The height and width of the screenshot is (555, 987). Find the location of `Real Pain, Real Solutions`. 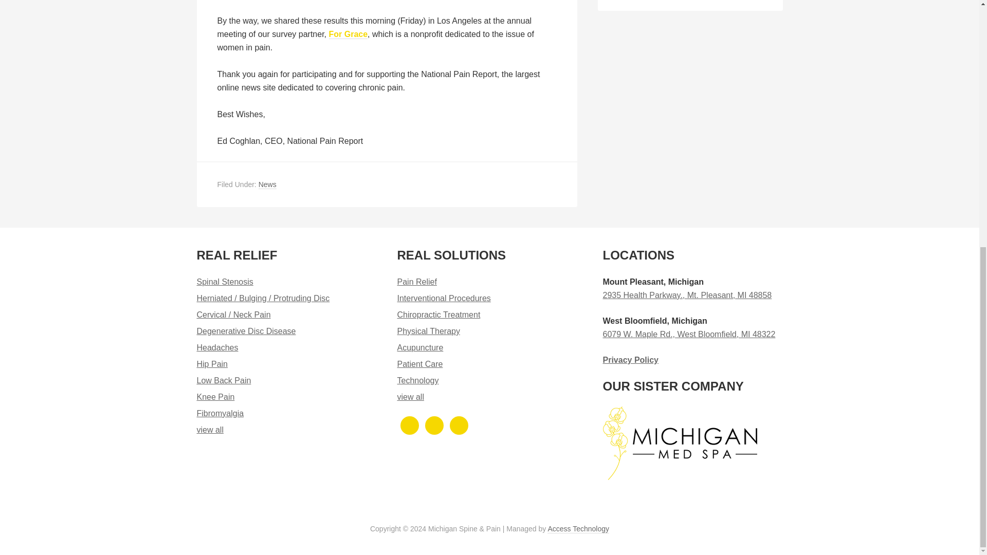

Real Pain, Real Solutions is located at coordinates (210, 430).